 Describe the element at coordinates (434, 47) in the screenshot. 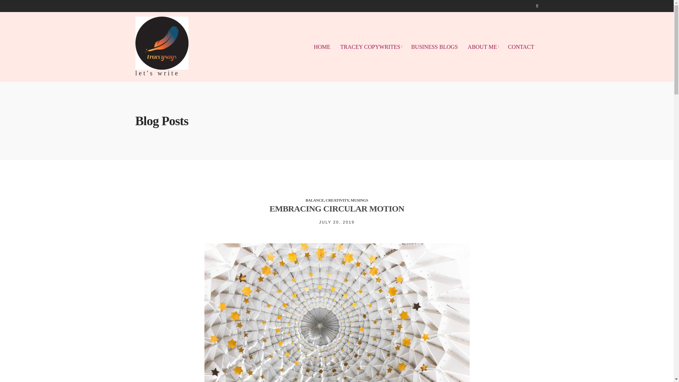

I see `BUSINESS BLOGS` at that location.